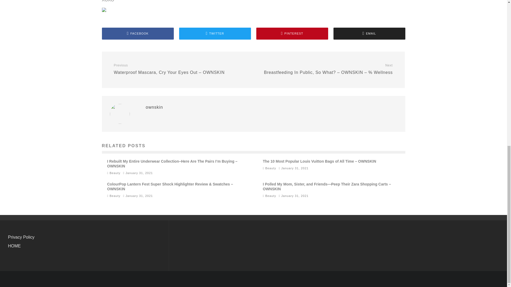 The width and height of the screenshot is (511, 287). What do you see at coordinates (369, 33) in the screenshot?
I see `EMAIL` at bounding box center [369, 33].